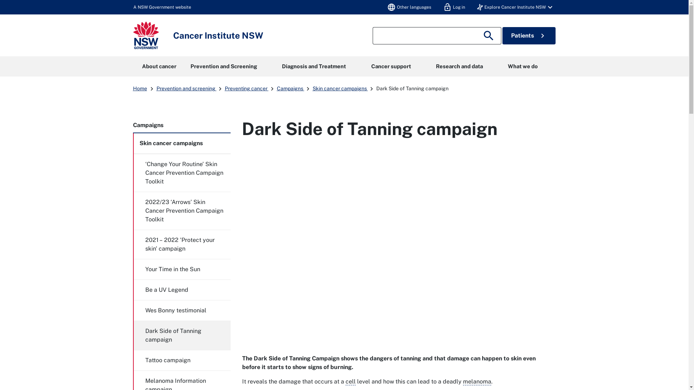 This screenshot has width=694, height=390. Describe the element at coordinates (247, 88) in the screenshot. I see `Preventing cancer` at that location.